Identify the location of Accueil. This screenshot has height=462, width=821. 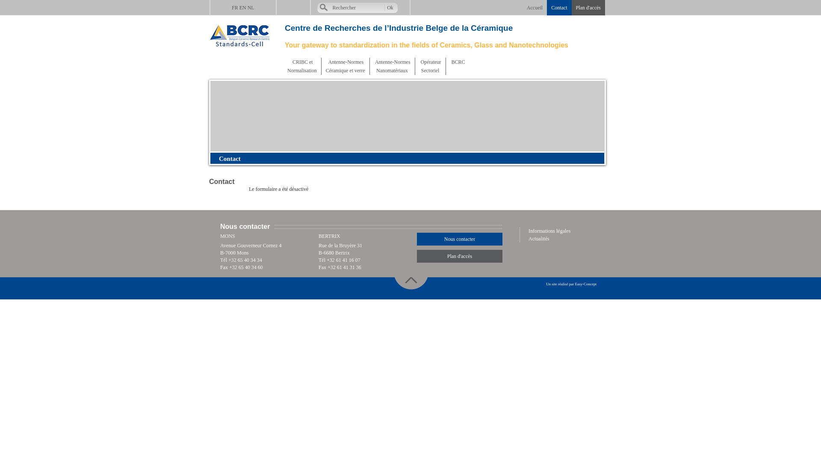
(535, 8).